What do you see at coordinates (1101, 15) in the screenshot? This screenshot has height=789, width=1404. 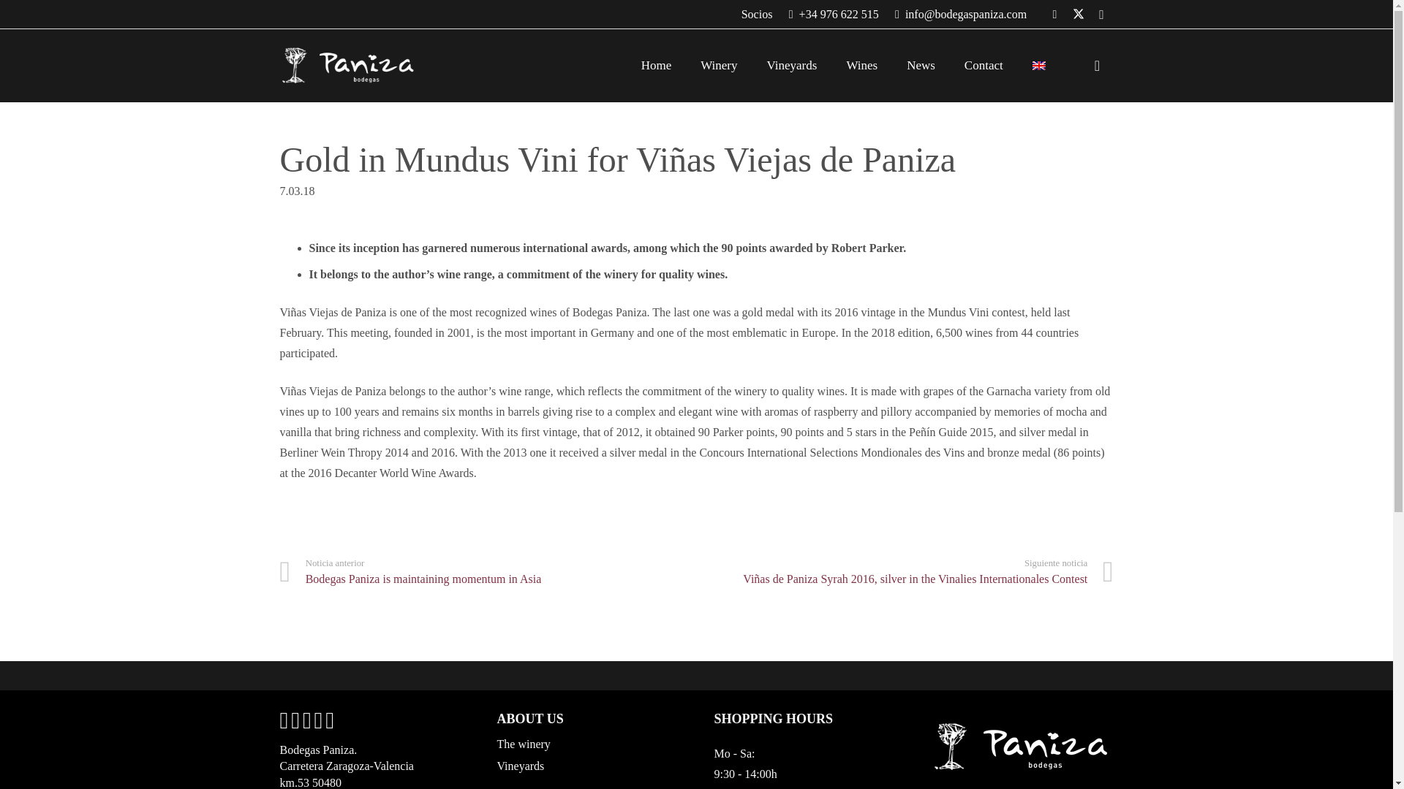 I see `Instagram` at bounding box center [1101, 15].